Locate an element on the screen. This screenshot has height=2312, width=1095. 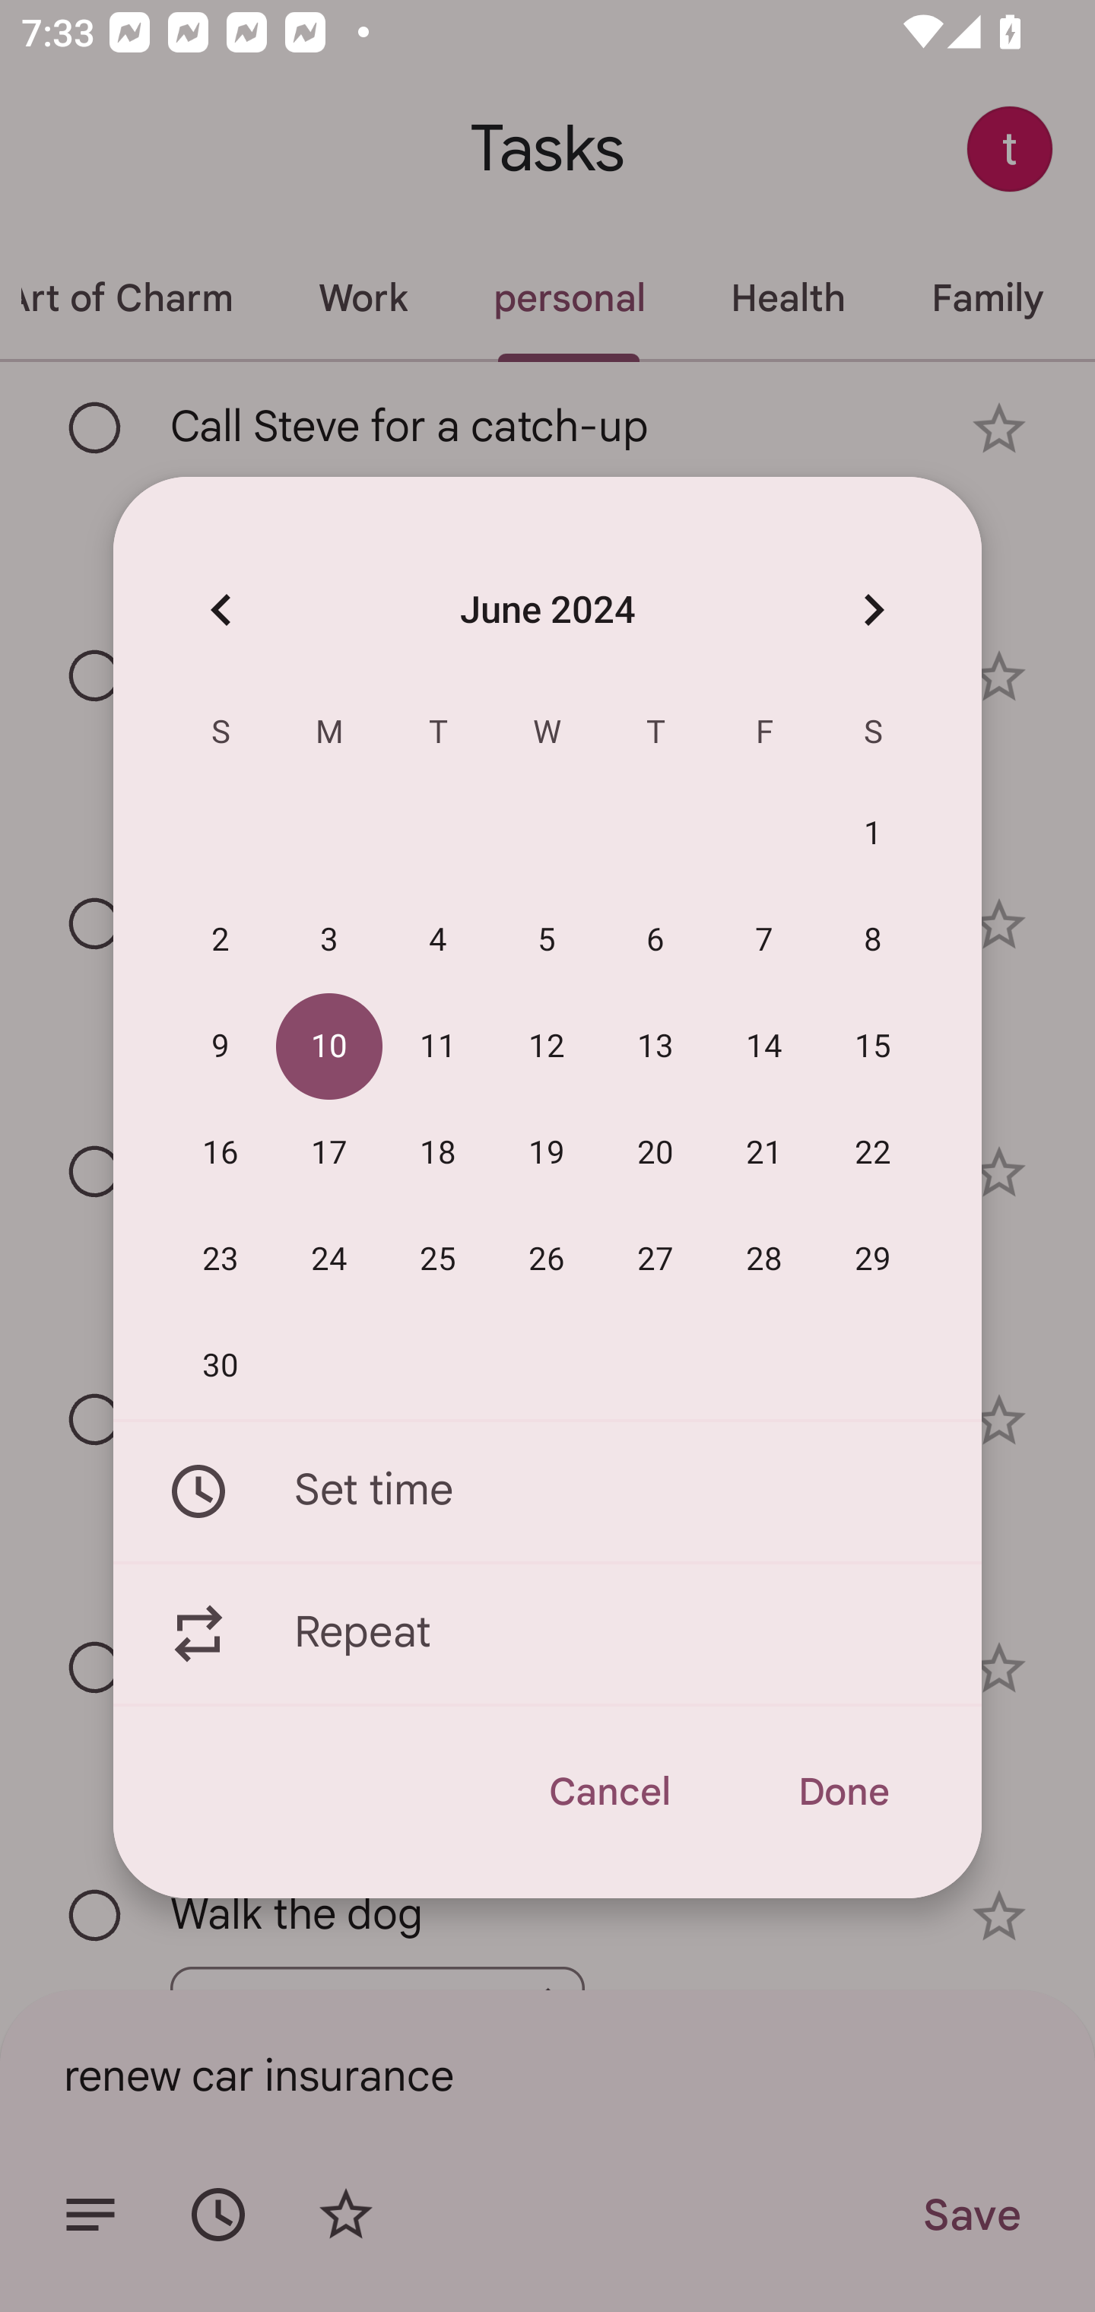
Done is located at coordinates (843, 1792).